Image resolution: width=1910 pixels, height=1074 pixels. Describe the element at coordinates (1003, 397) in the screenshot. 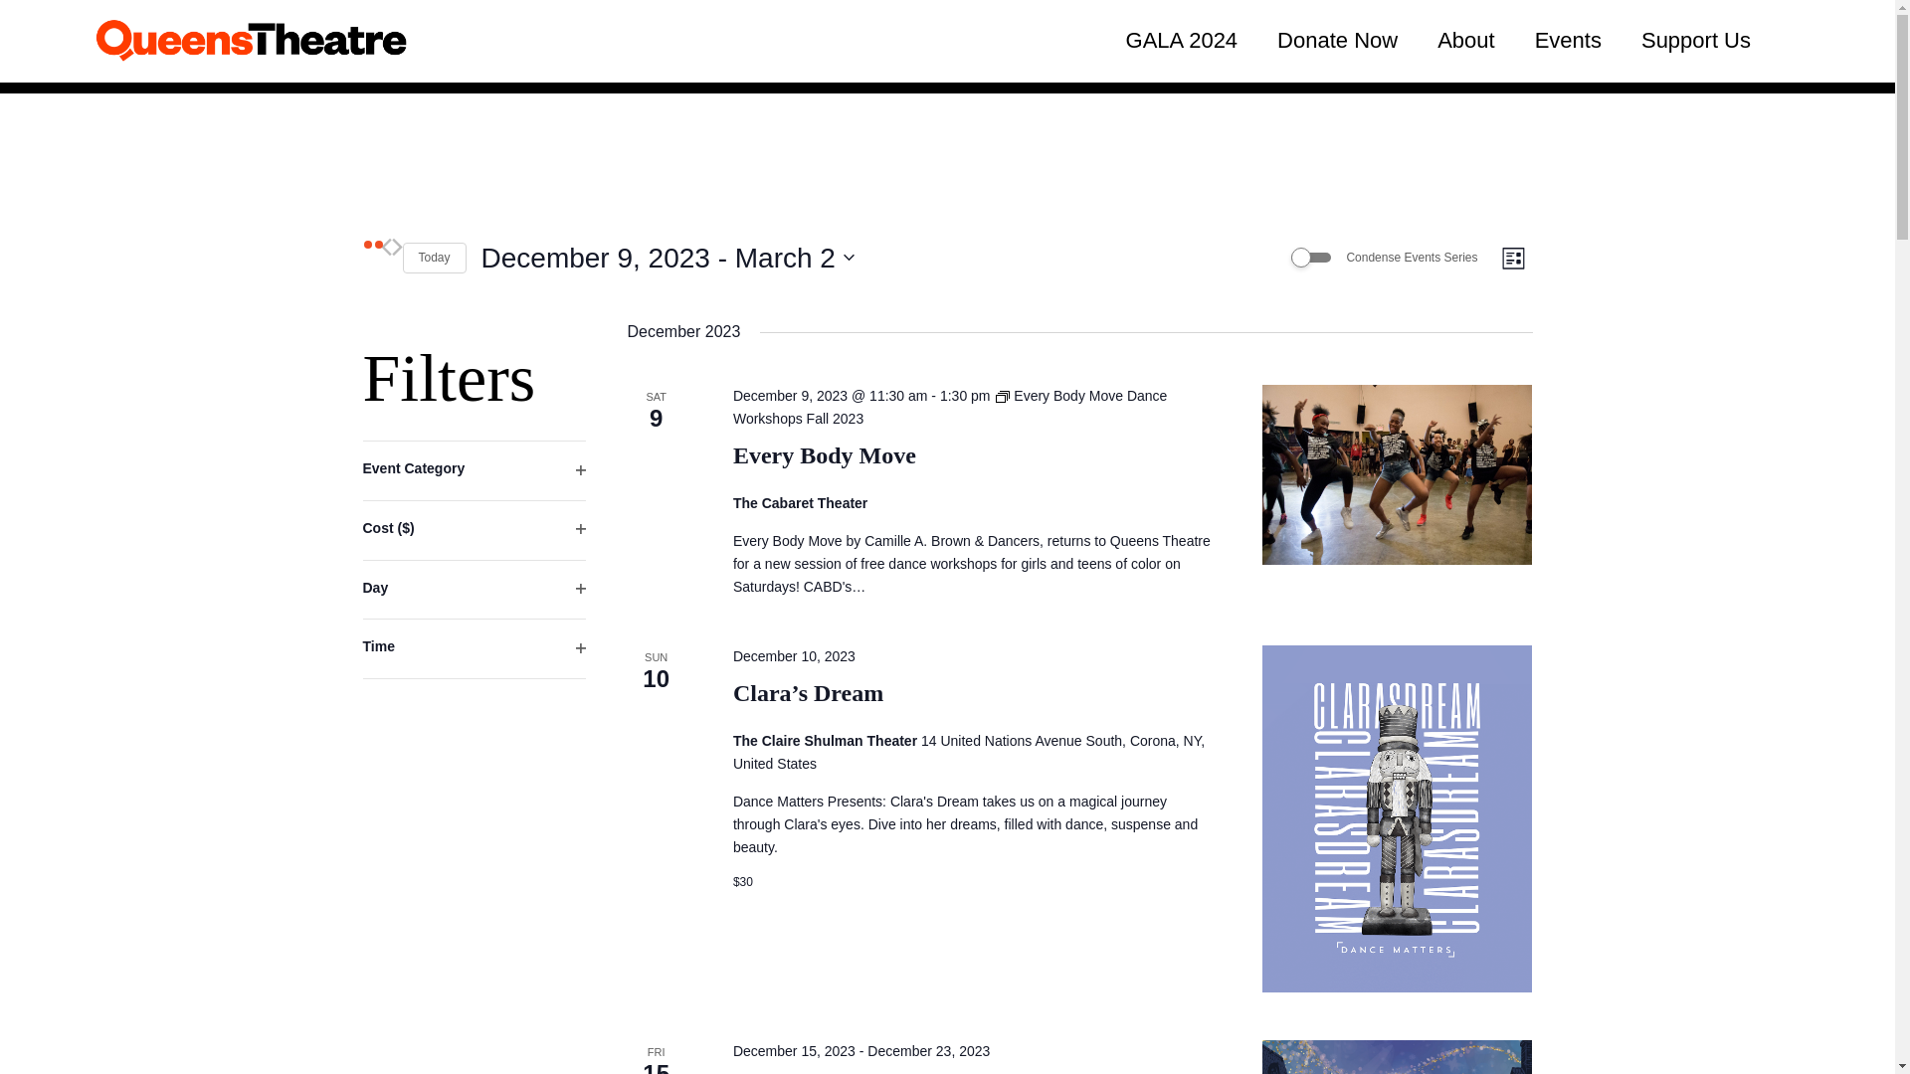

I see `Event Series` at that location.